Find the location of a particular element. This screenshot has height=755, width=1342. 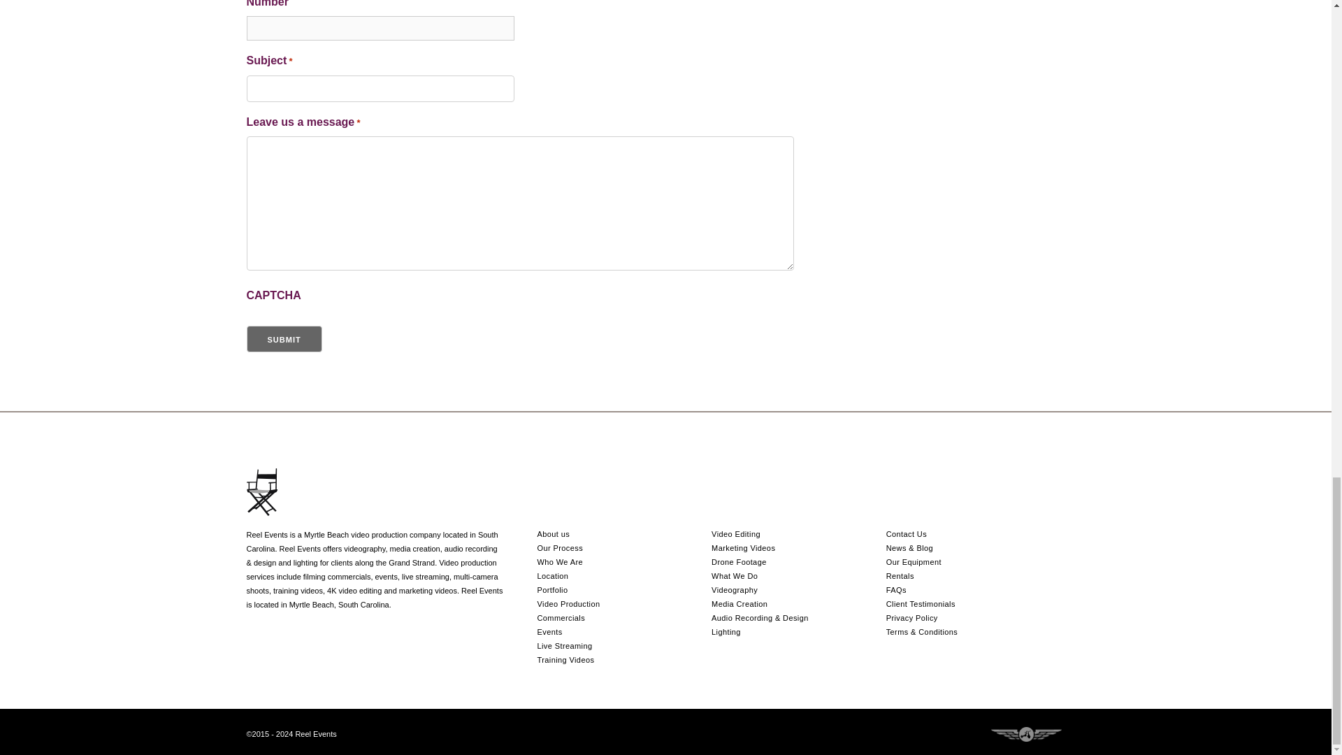

Myrtle Beach Video Production is located at coordinates (568, 604).